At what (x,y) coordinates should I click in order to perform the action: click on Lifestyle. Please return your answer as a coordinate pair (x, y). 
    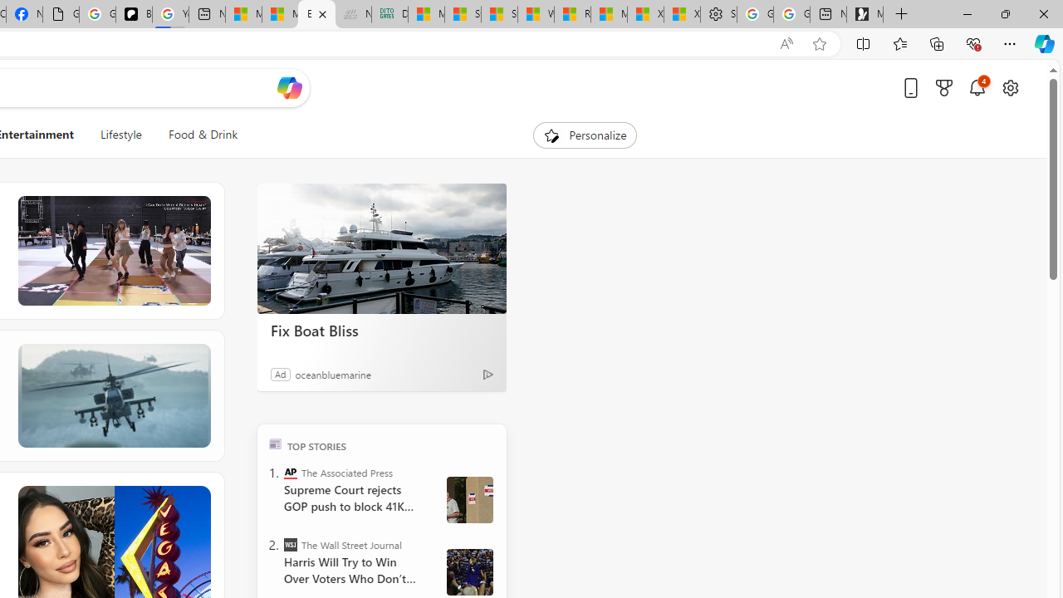
    Looking at the image, I should click on (121, 135).